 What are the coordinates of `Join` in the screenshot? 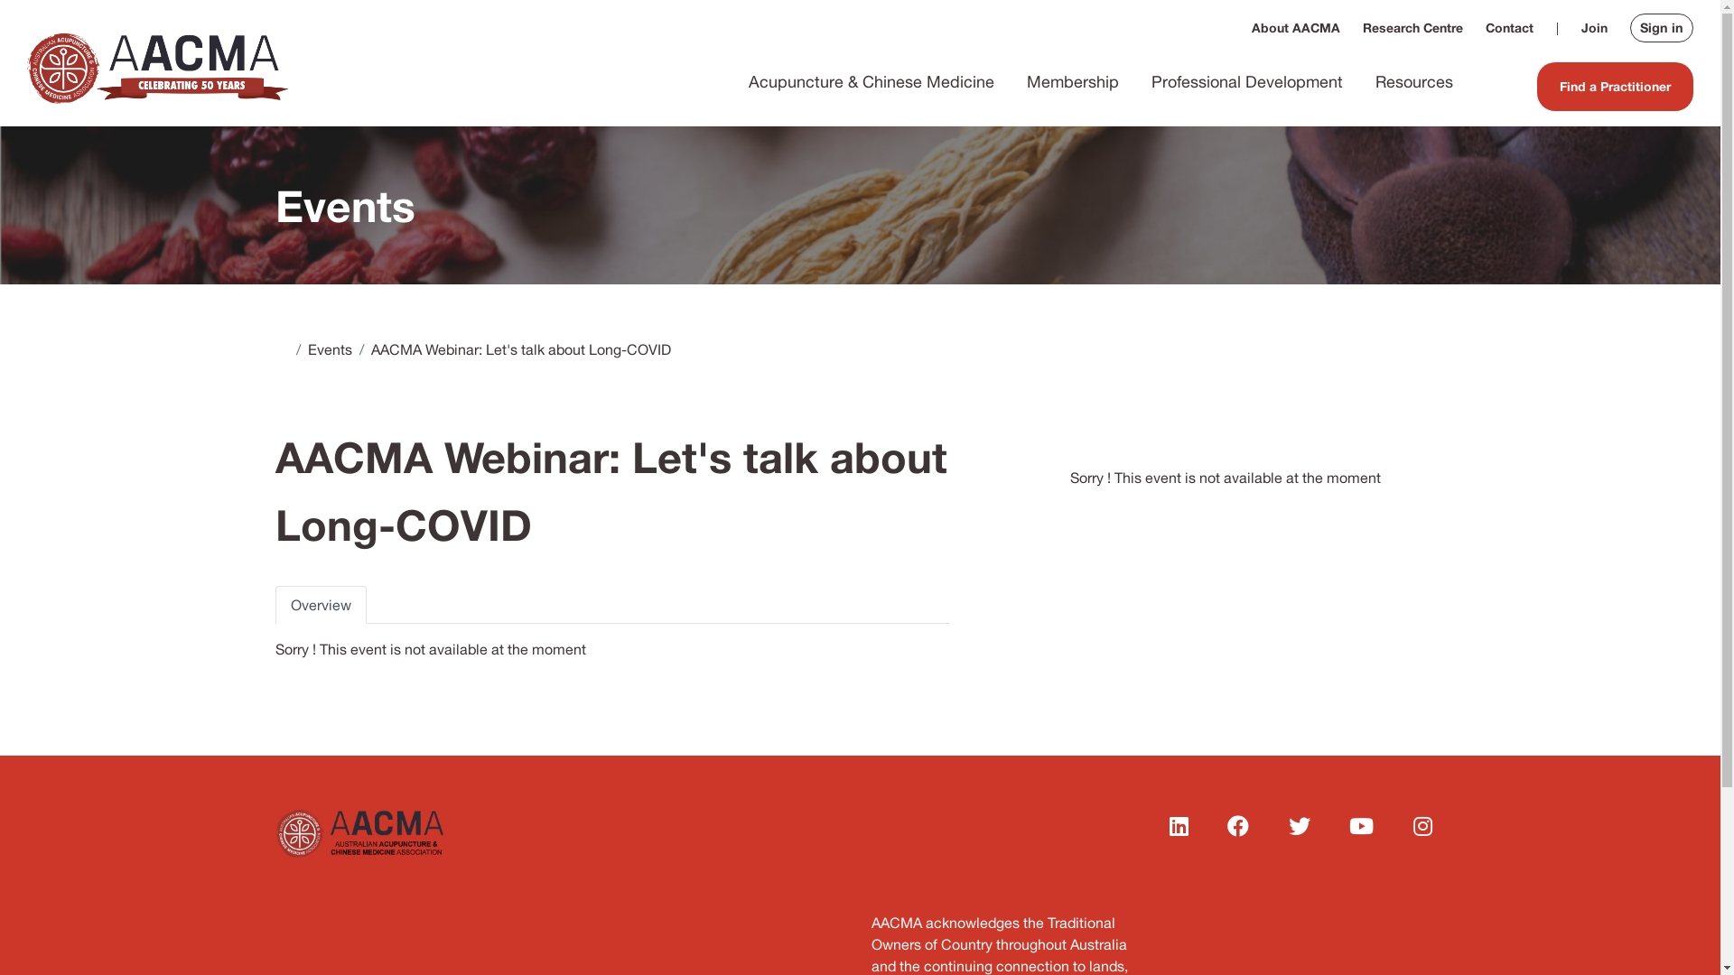 It's located at (1595, 28).